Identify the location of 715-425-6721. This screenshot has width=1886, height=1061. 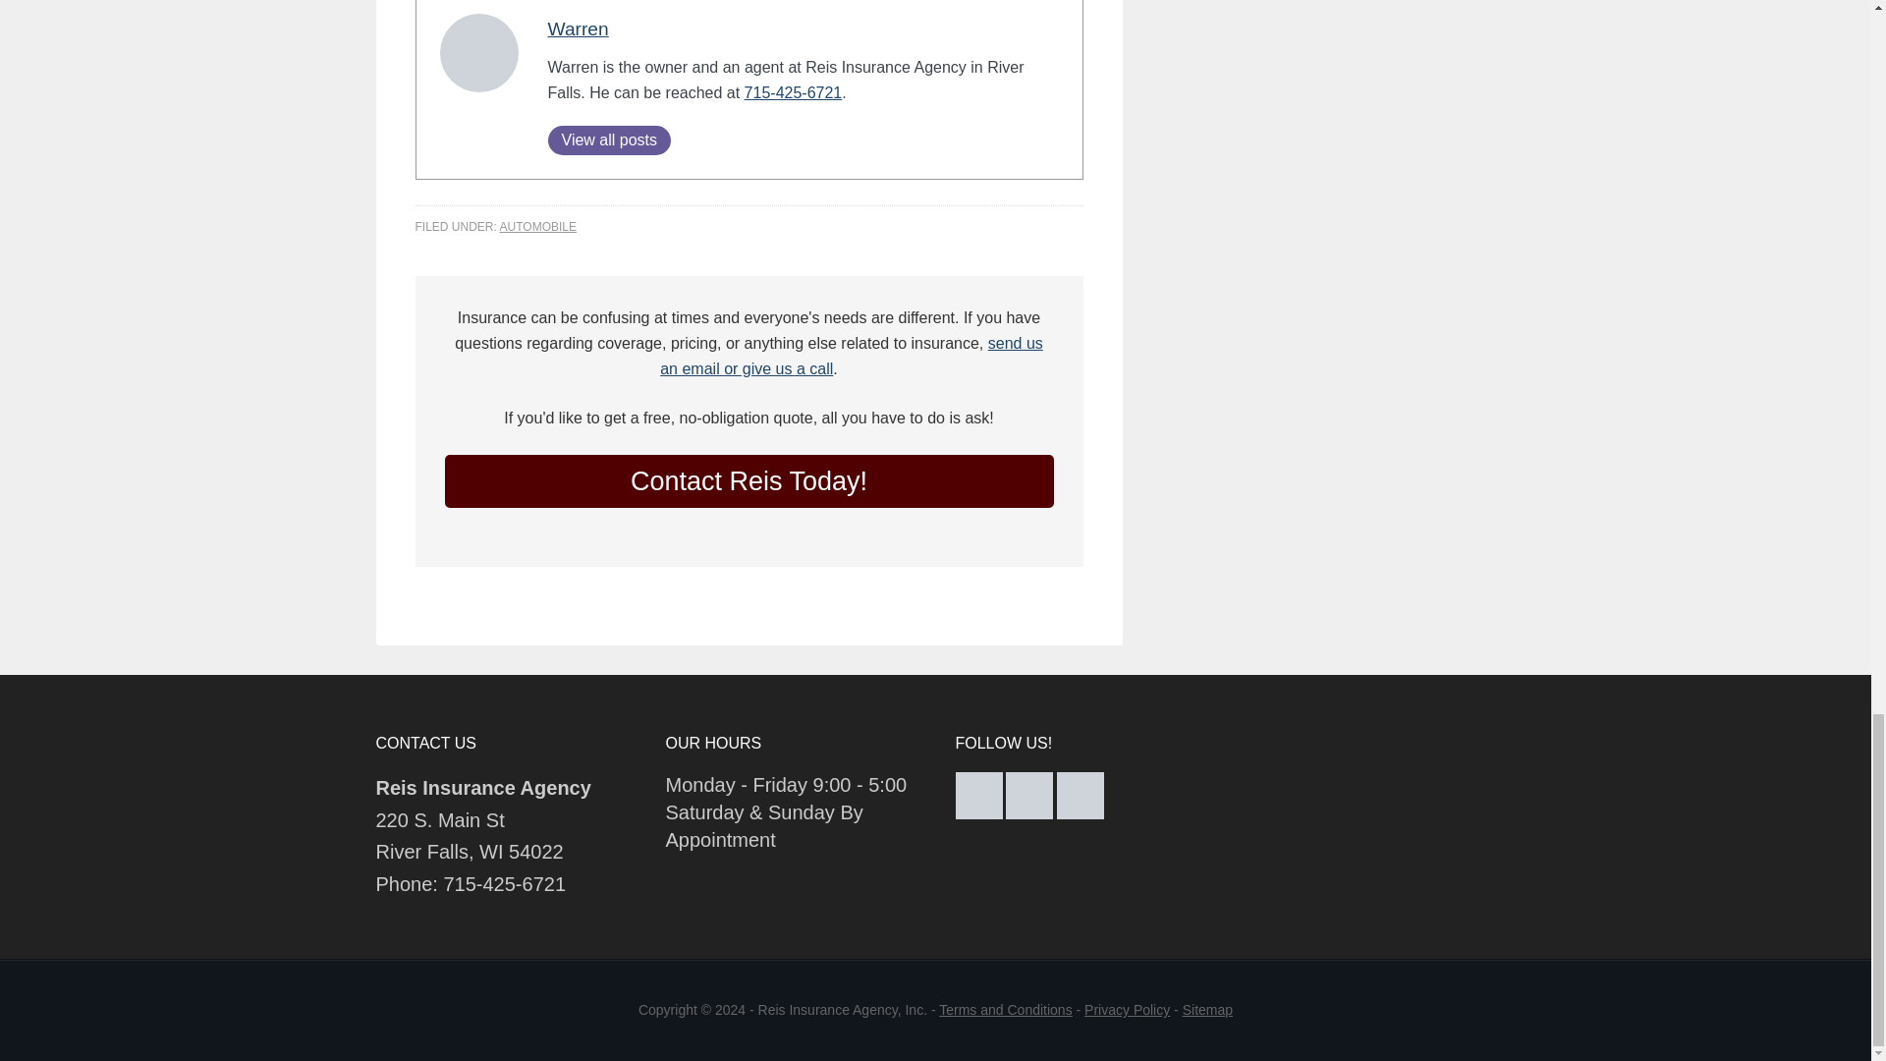
(794, 92).